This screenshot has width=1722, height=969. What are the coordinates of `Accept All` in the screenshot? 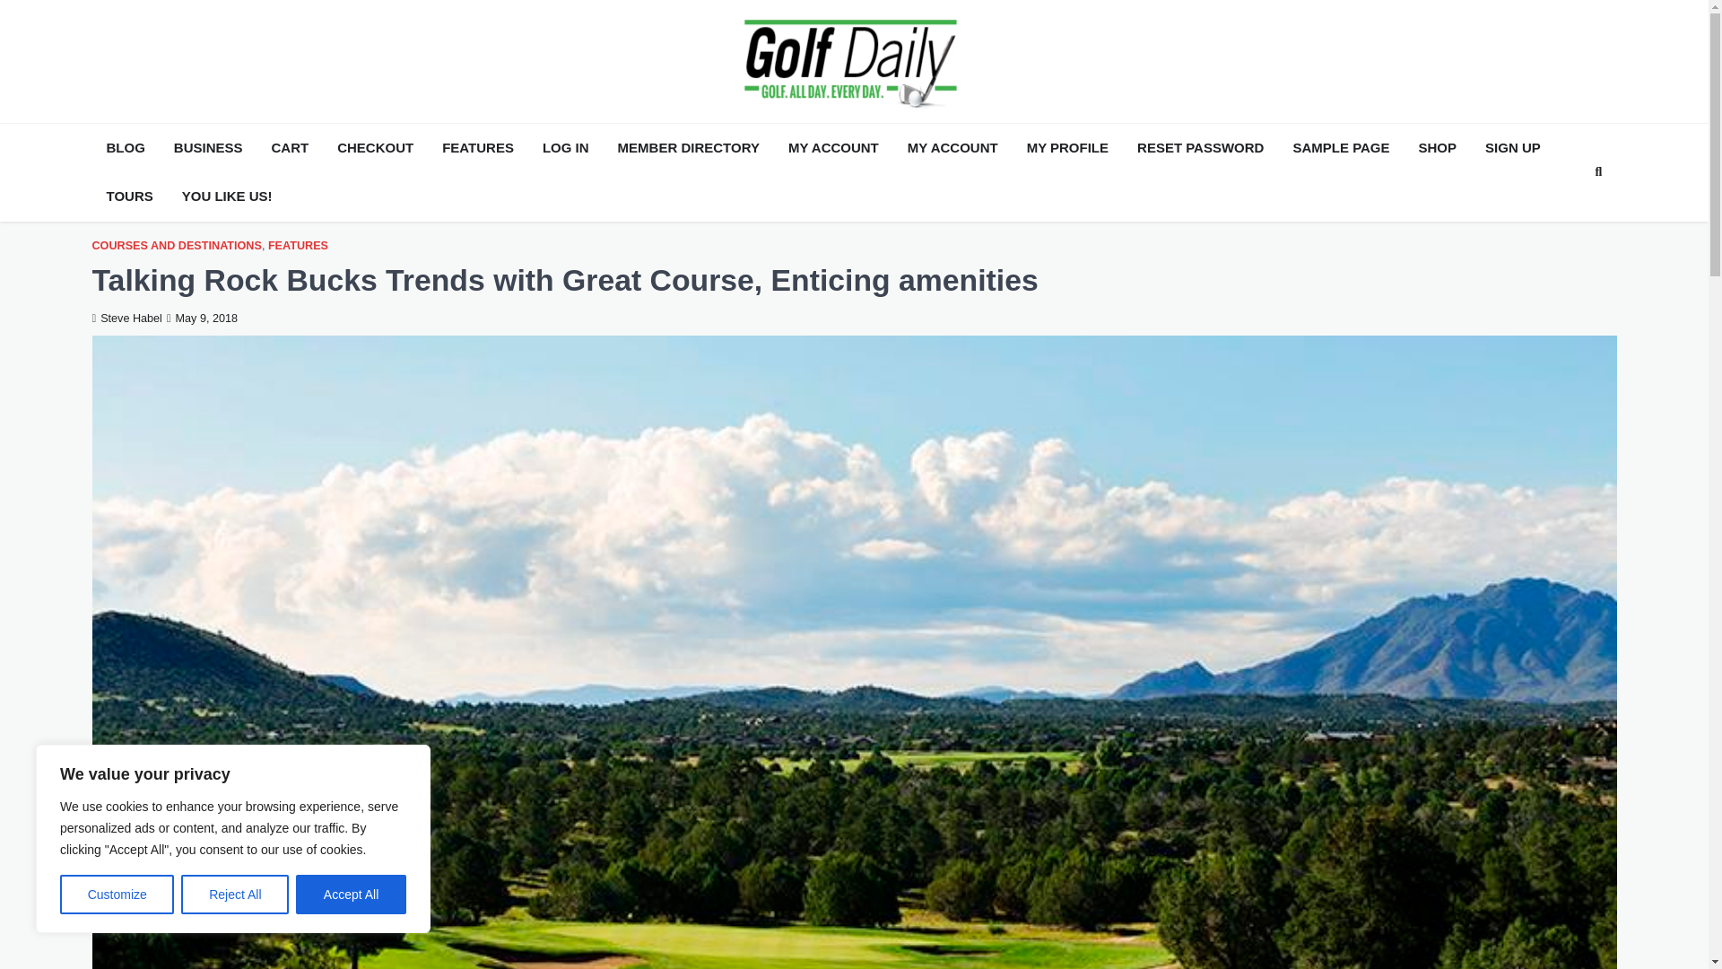 It's located at (352, 895).